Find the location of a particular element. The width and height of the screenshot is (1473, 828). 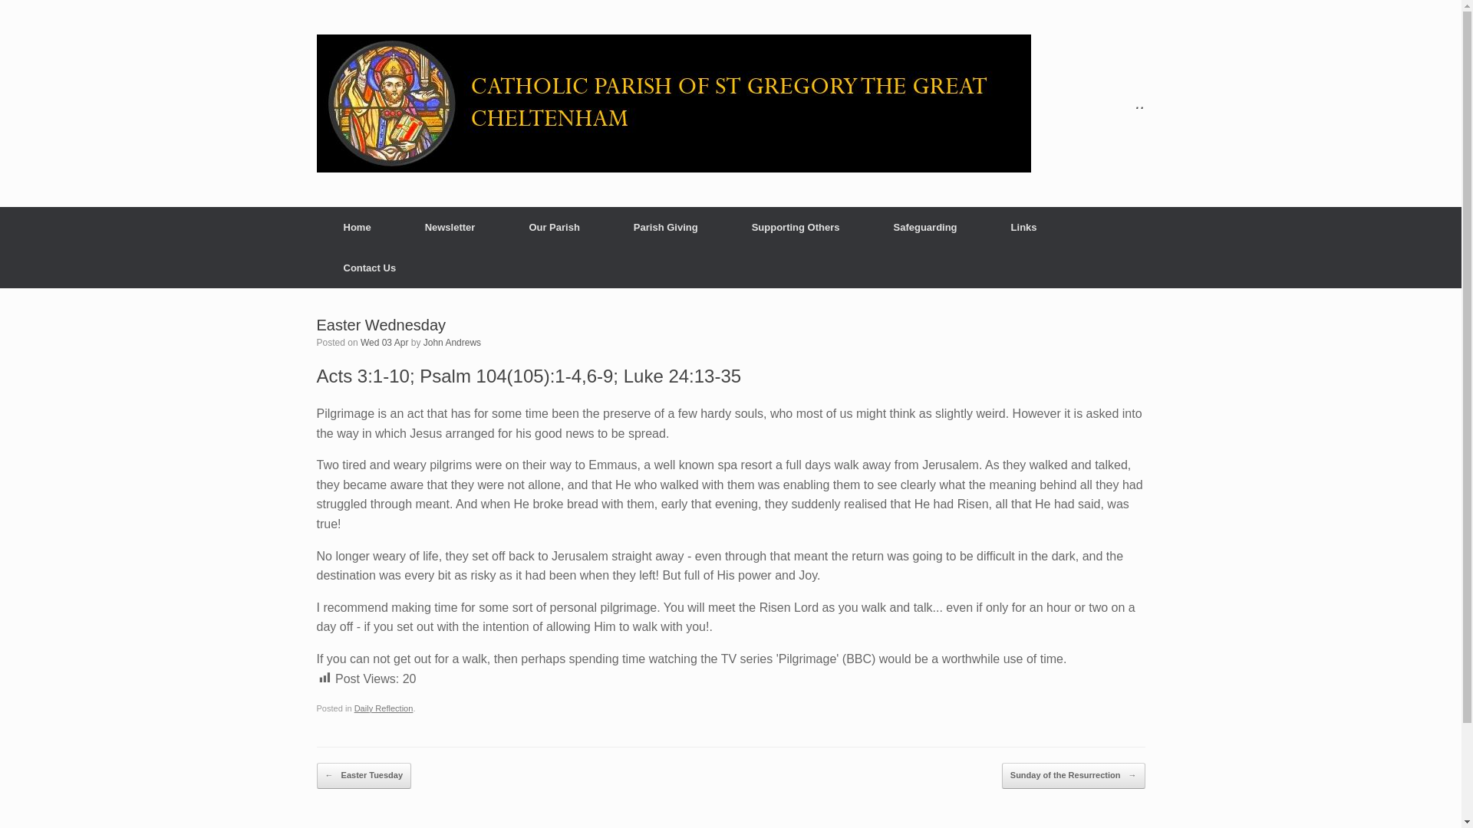

09:15 is located at coordinates (384, 342).